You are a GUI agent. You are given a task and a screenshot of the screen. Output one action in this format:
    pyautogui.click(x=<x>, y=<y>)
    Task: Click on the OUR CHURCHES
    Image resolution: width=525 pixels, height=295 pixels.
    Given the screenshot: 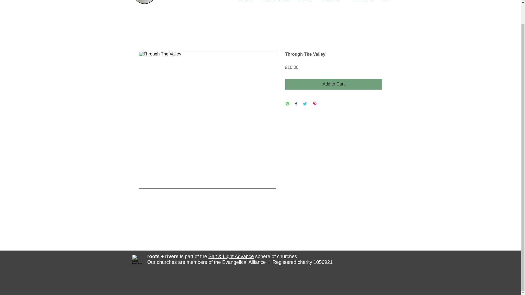 What is the action you would take?
    pyautogui.click(x=275, y=1)
    